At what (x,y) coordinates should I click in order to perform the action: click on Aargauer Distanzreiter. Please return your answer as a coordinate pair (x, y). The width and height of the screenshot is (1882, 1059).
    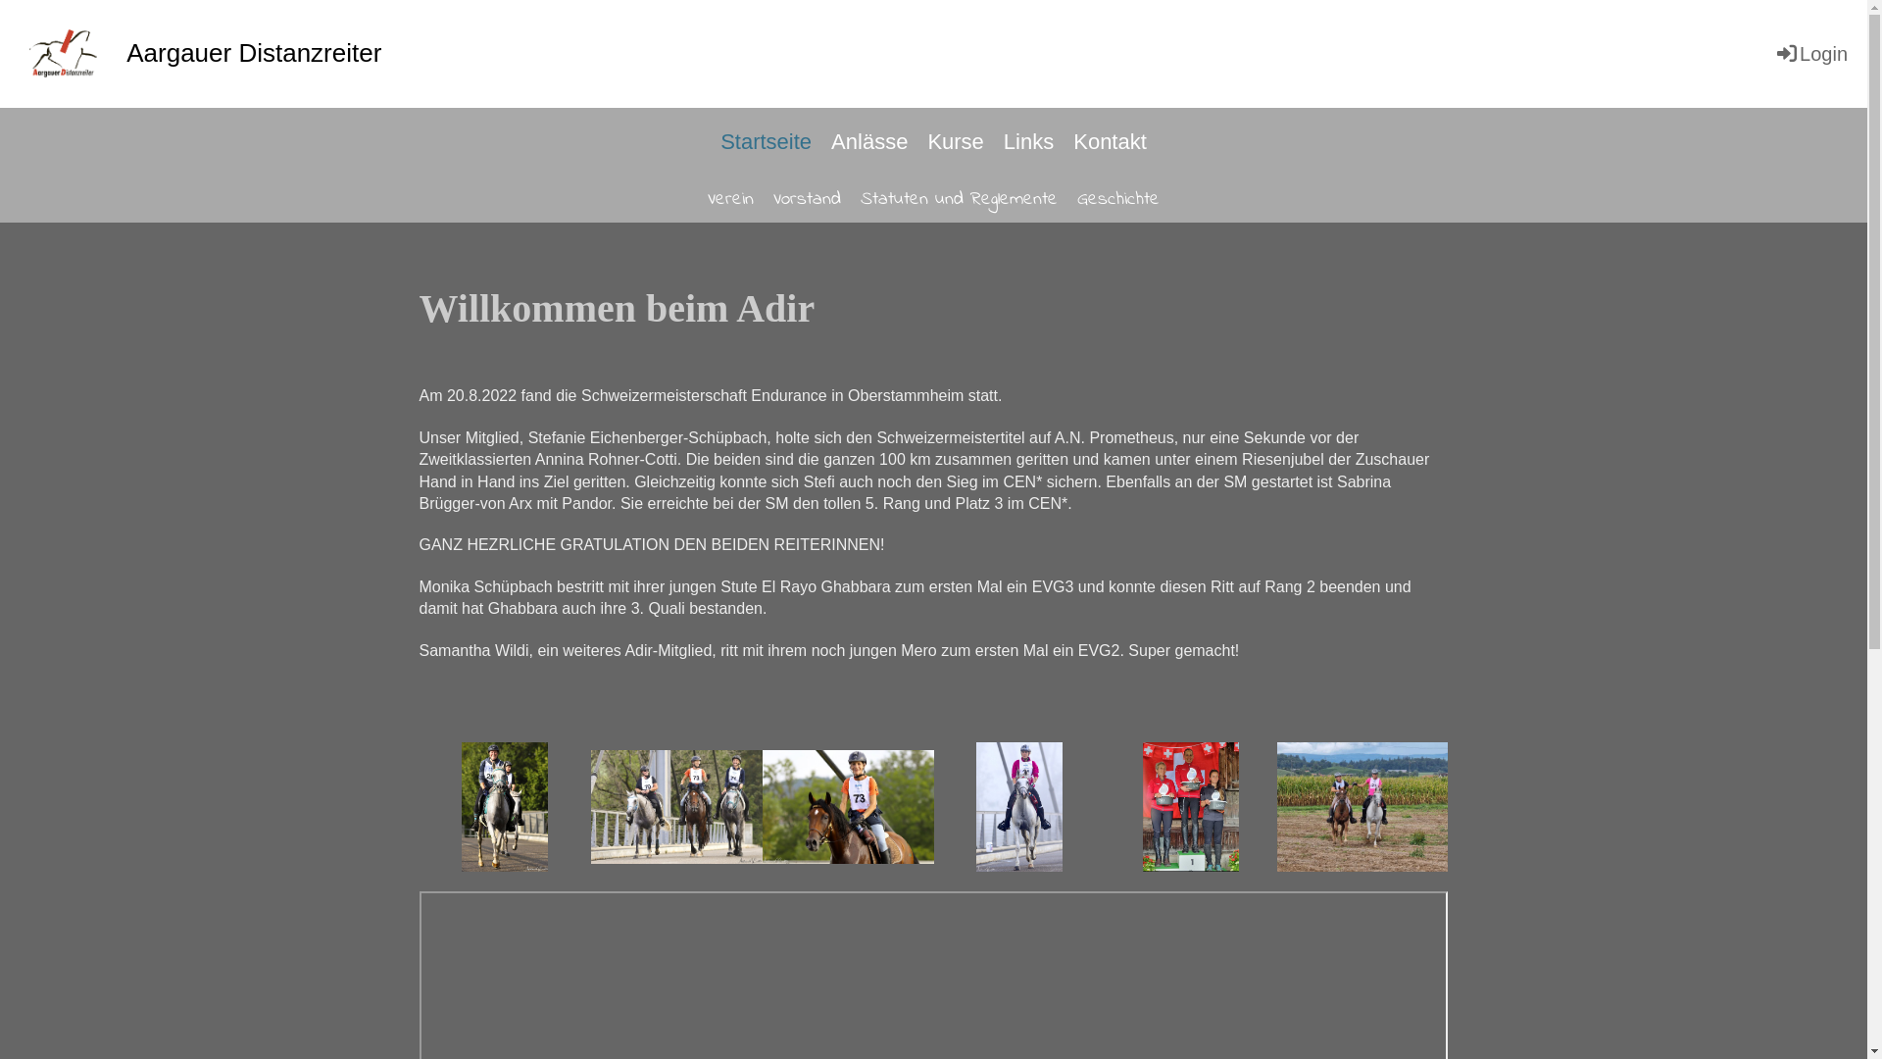
    Looking at the image, I should click on (254, 53).